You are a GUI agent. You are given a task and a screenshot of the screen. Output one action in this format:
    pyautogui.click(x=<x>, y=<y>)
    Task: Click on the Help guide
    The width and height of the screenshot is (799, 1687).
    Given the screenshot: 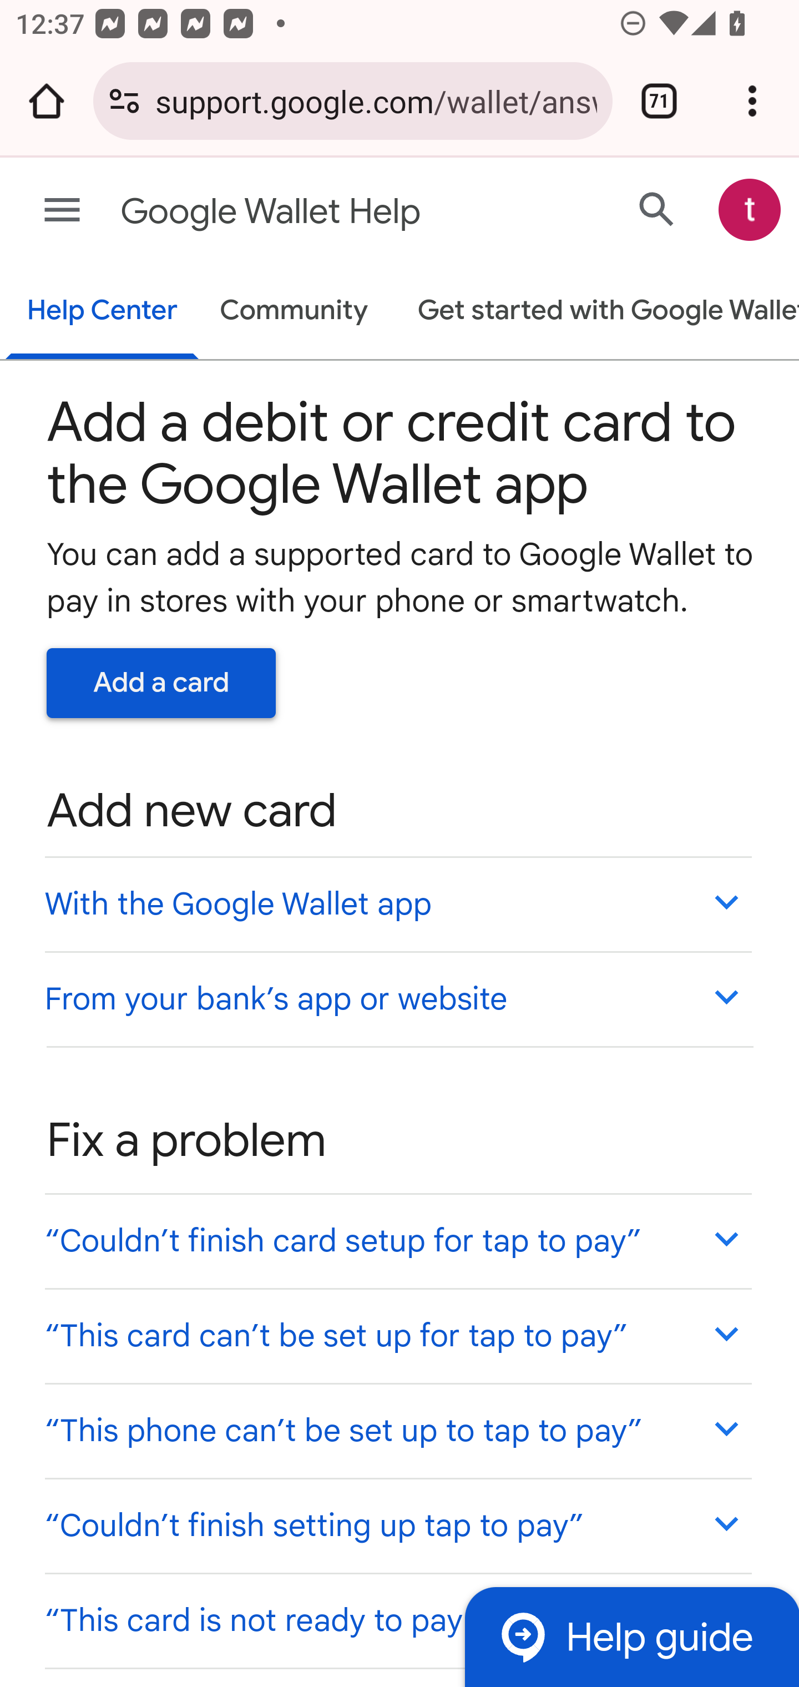 What is the action you would take?
    pyautogui.click(x=631, y=1636)
    